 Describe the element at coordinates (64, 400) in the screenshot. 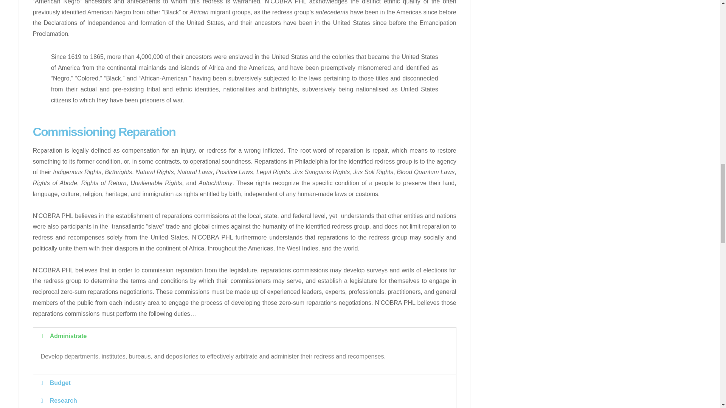

I see `Research` at that location.